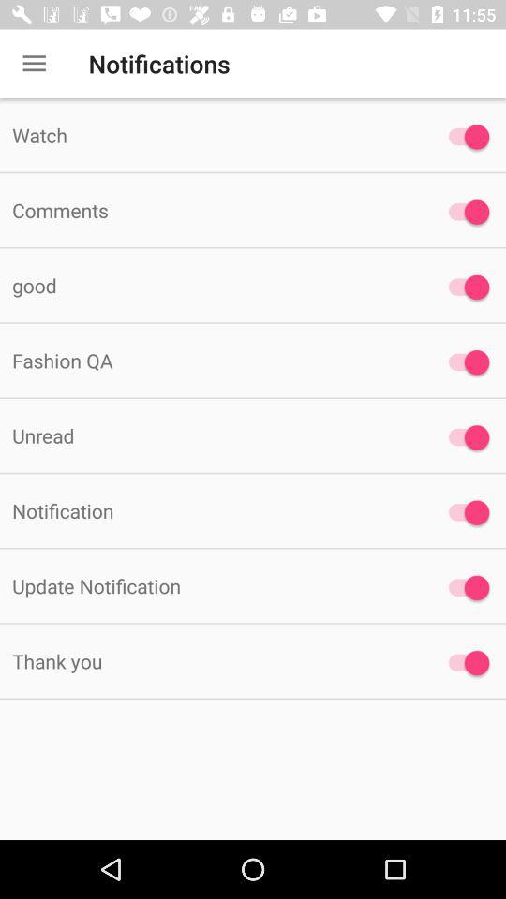 The height and width of the screenshot is (899, 506). Describe the element at coordinates (465, 287) in the screenshot. I see `select/unselect notification` at that location.